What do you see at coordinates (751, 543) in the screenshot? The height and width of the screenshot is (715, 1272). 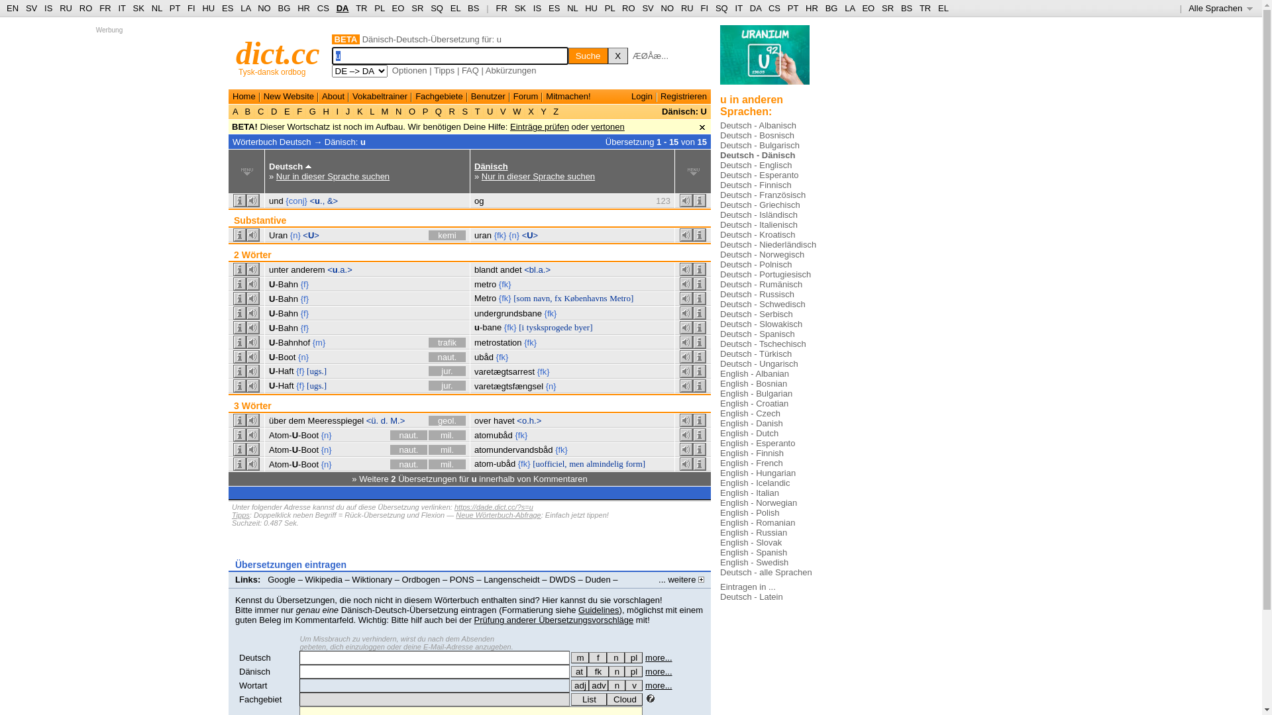 I see `English - Slovak` at bounding box center [751, 543].